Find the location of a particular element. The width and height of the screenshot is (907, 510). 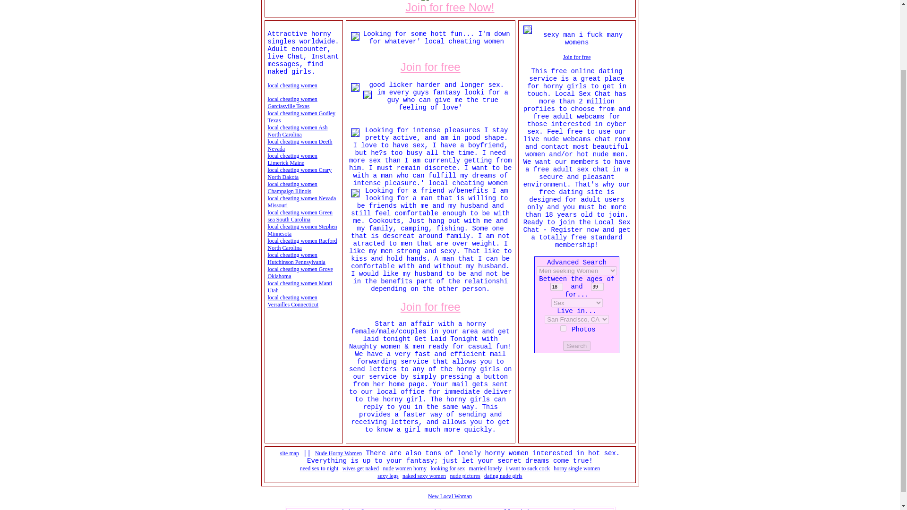

local cheating women Deeth Nevada is located at coordinates (299, 144).